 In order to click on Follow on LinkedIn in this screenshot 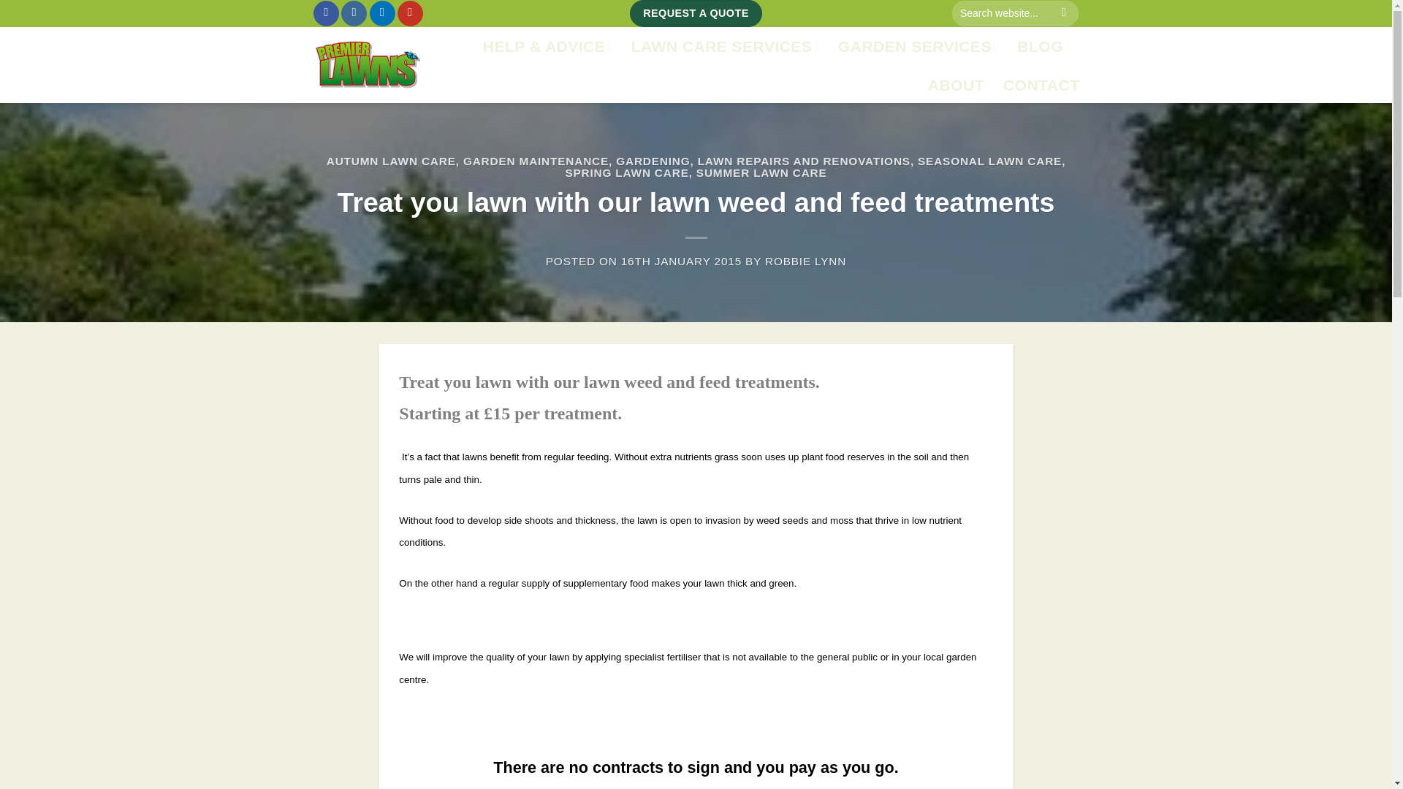, I will do `click(383, 13)`.